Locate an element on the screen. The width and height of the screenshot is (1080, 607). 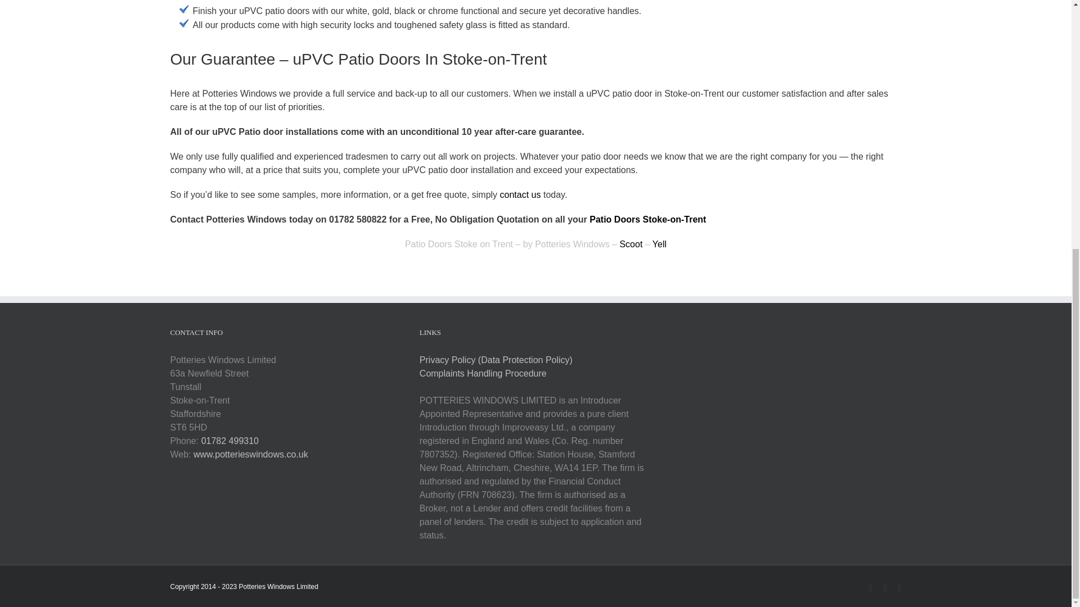
www.potterieswindows.co.uk is located at coordinates (250, 454).